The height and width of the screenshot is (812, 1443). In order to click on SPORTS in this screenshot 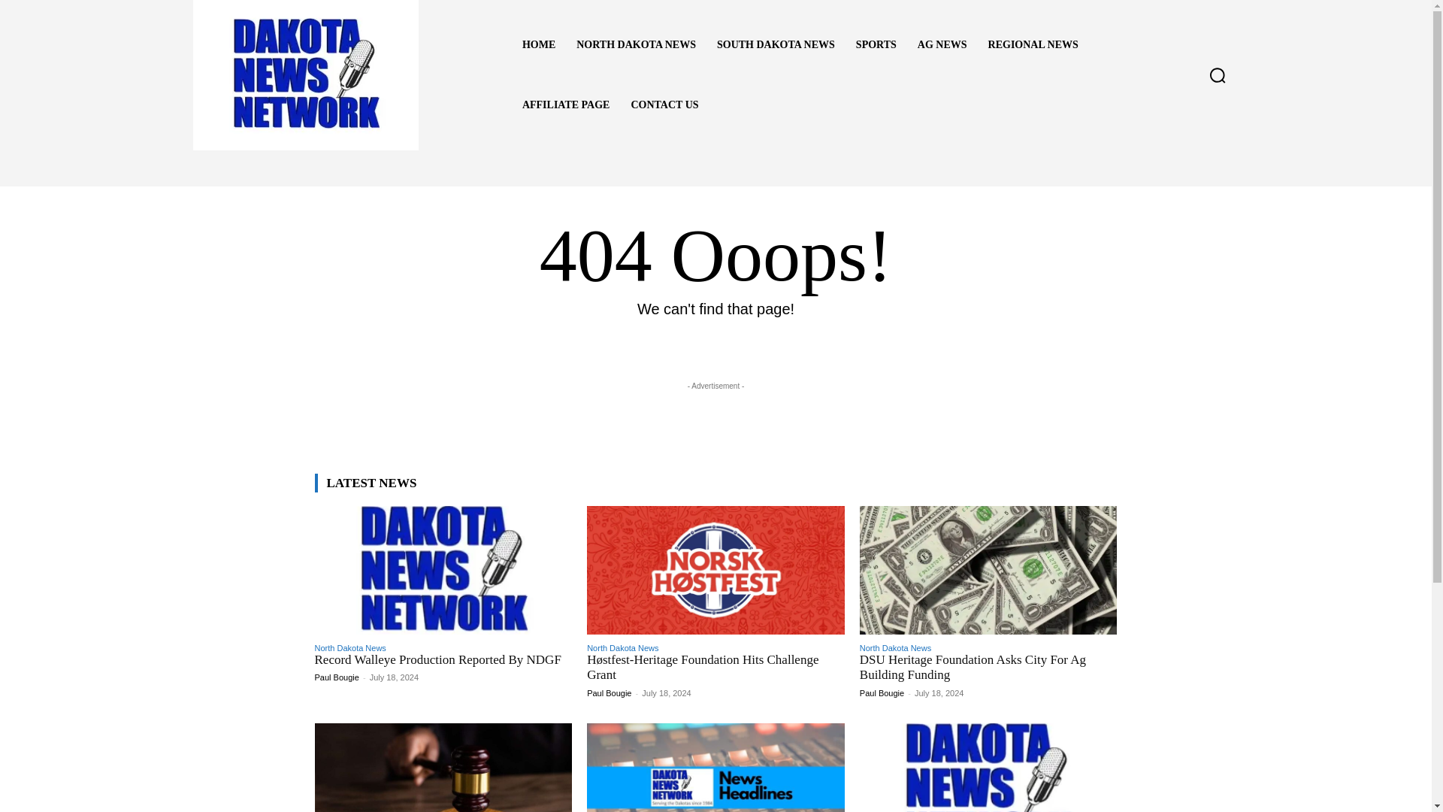, I will do `click(876, 45)`.